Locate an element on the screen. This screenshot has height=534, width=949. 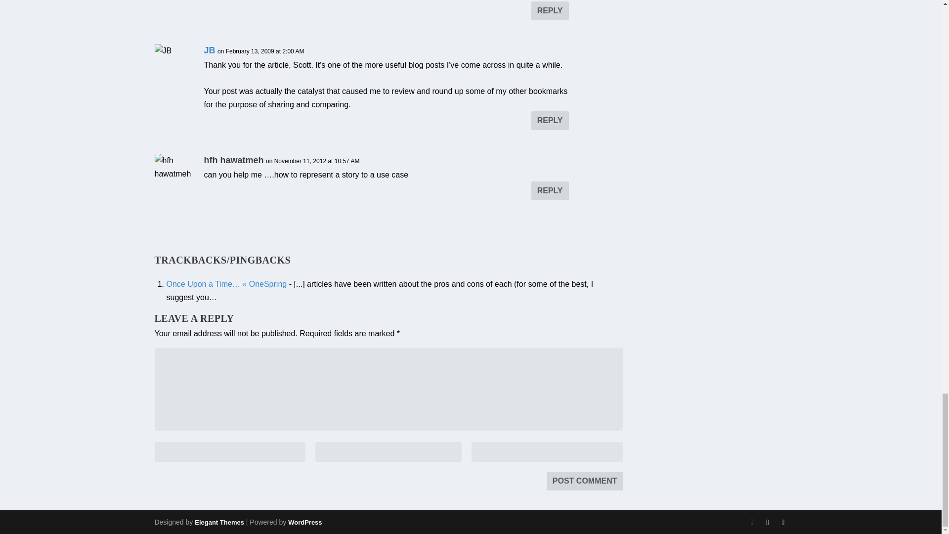
Post Comment is located at coordinates (585, 481).